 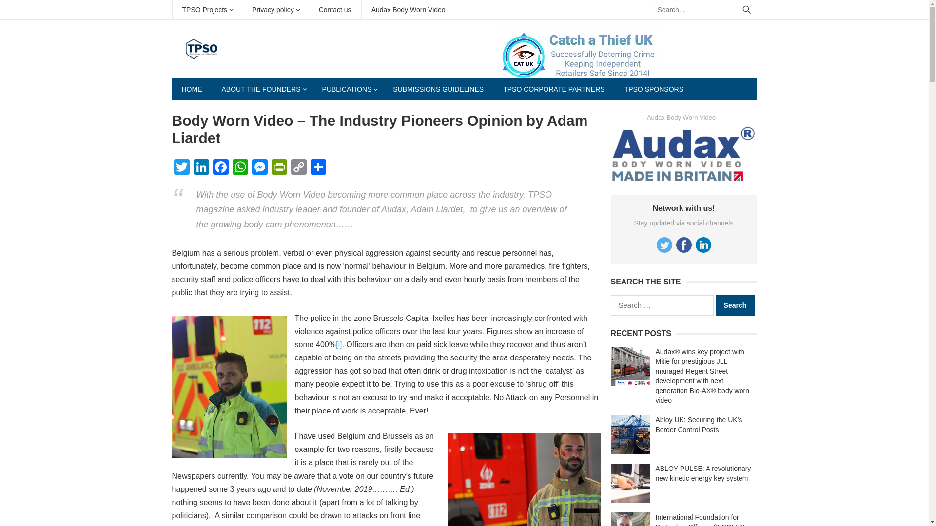 I want to click on HOME, so click(x=191, y=89).